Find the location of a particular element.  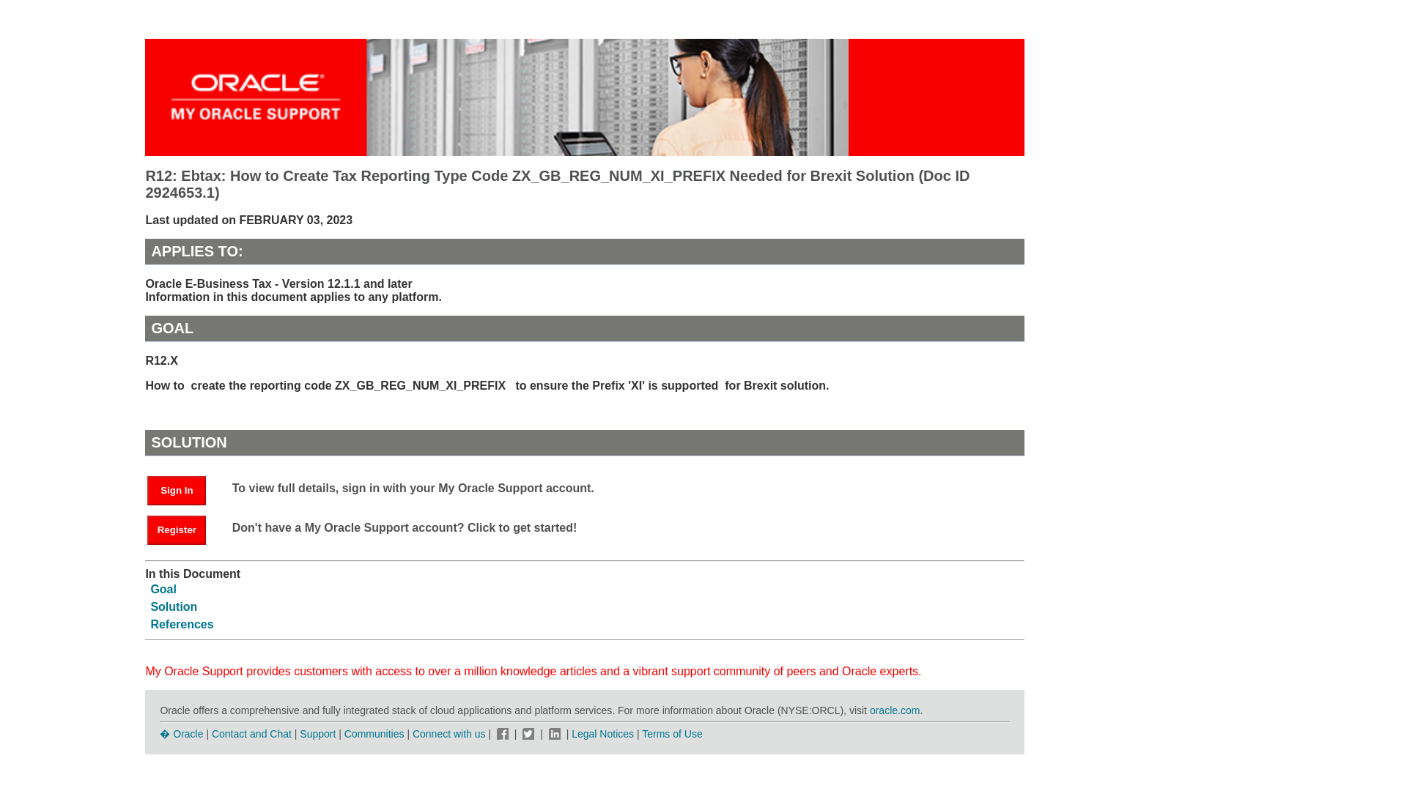

Communities is located at coordinates (374, 733).